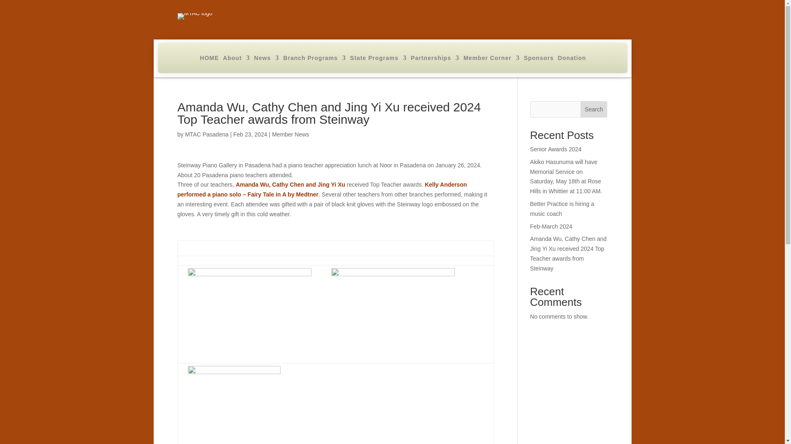  I want to click on Member Corner, so click(491, 59).